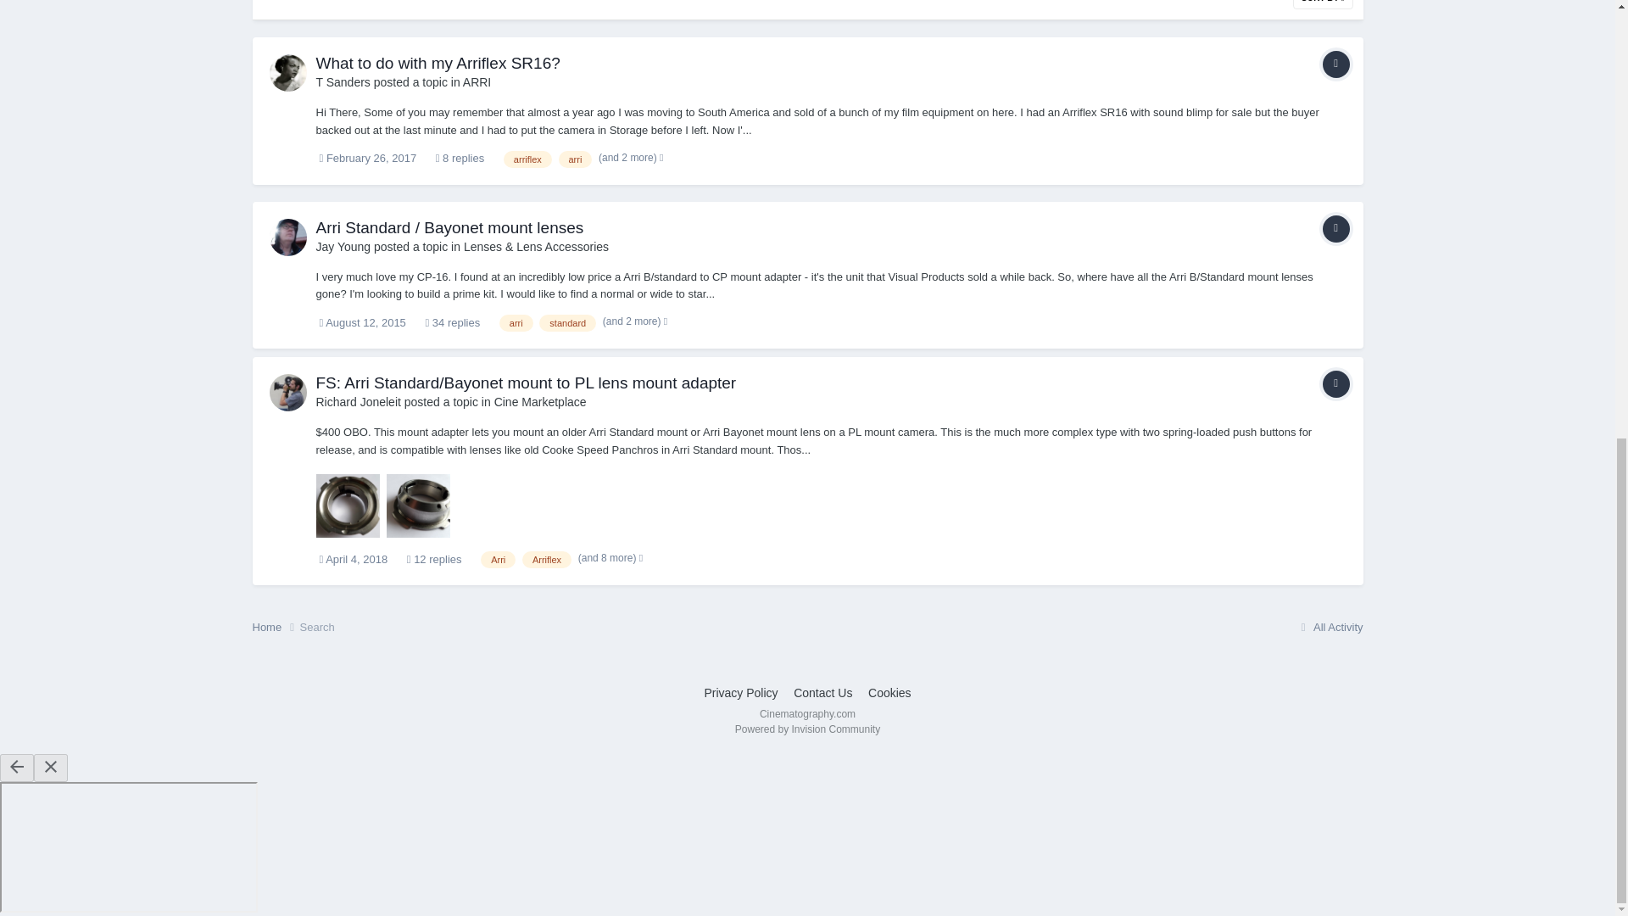 This screenshot has height=916, width=1628. What do you see at coordinates (1335, 64) in the screenshot?
I see `Topic` at bounding box center [1335, 64].